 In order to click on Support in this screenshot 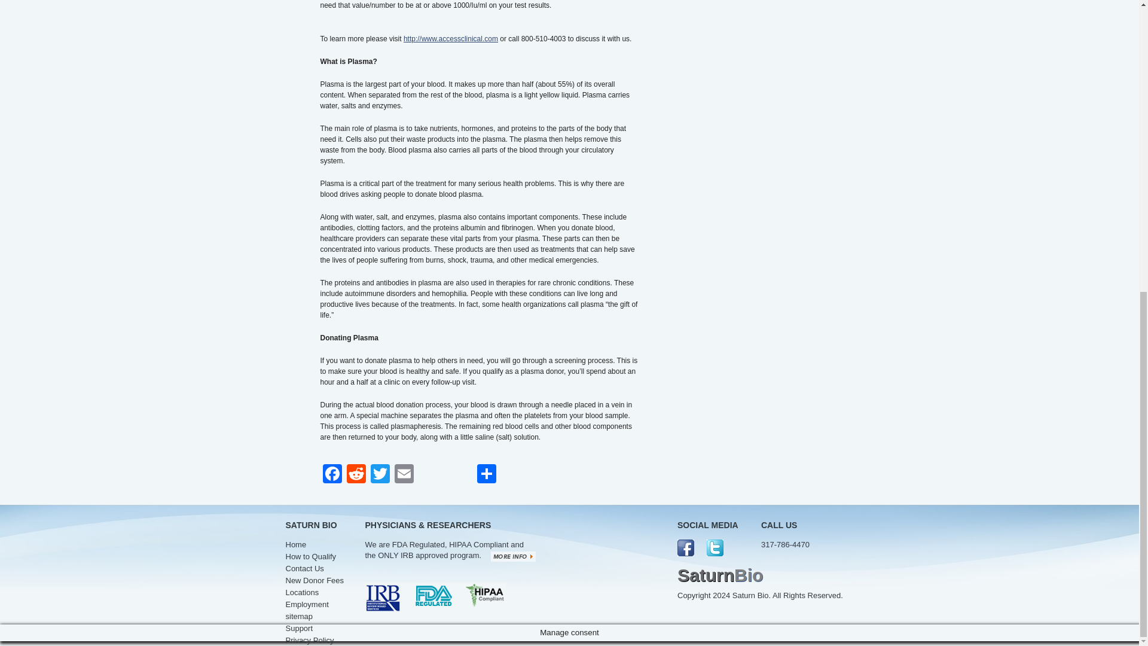, I will do `click(300, 628)`.